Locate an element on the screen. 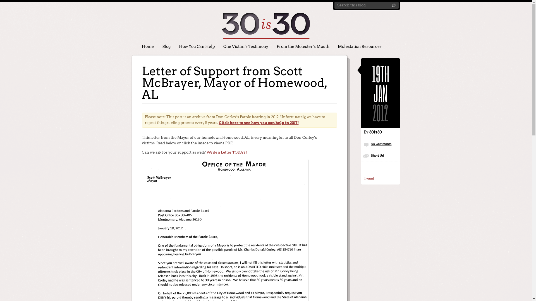  How You Can Help is located at coordinates (197, 47).